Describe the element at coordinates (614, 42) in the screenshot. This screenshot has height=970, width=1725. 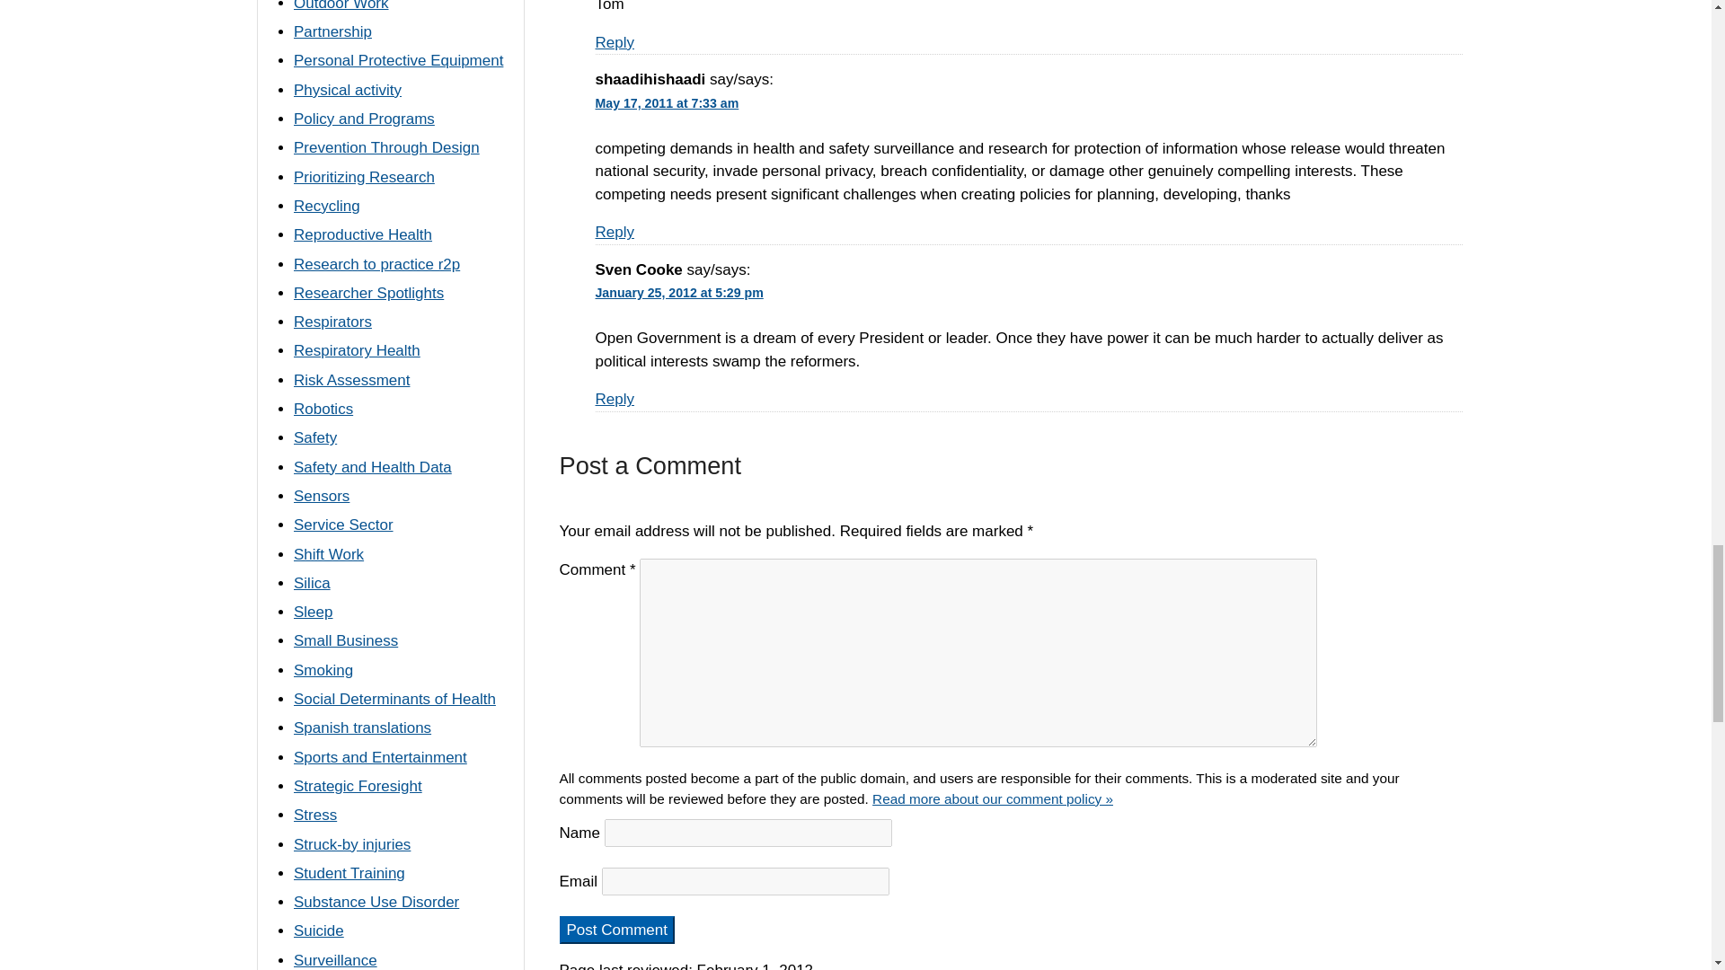
I see `Reply` at that location.